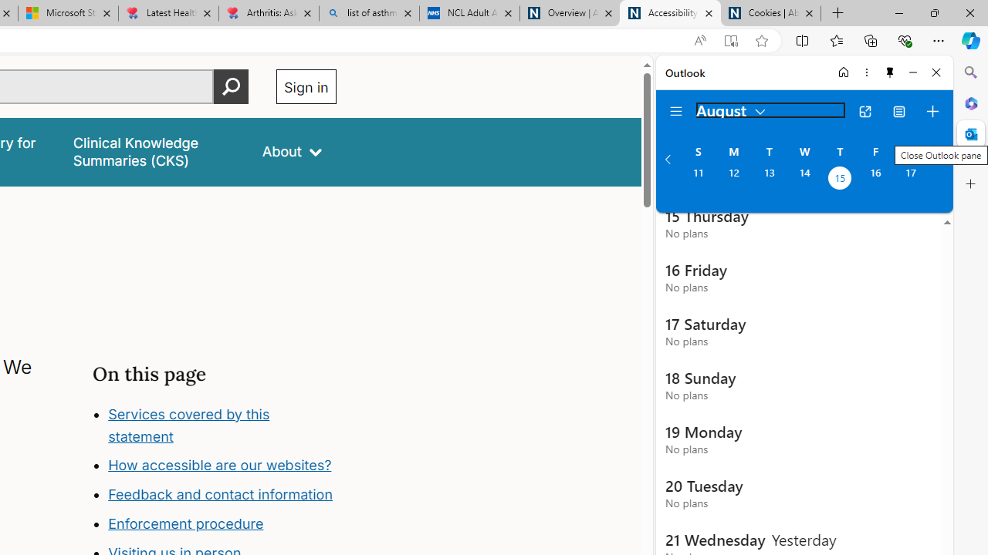  Describe the element at coordinates (222, 495) in the screenshot. I see `Feedback and contact information` at that location.